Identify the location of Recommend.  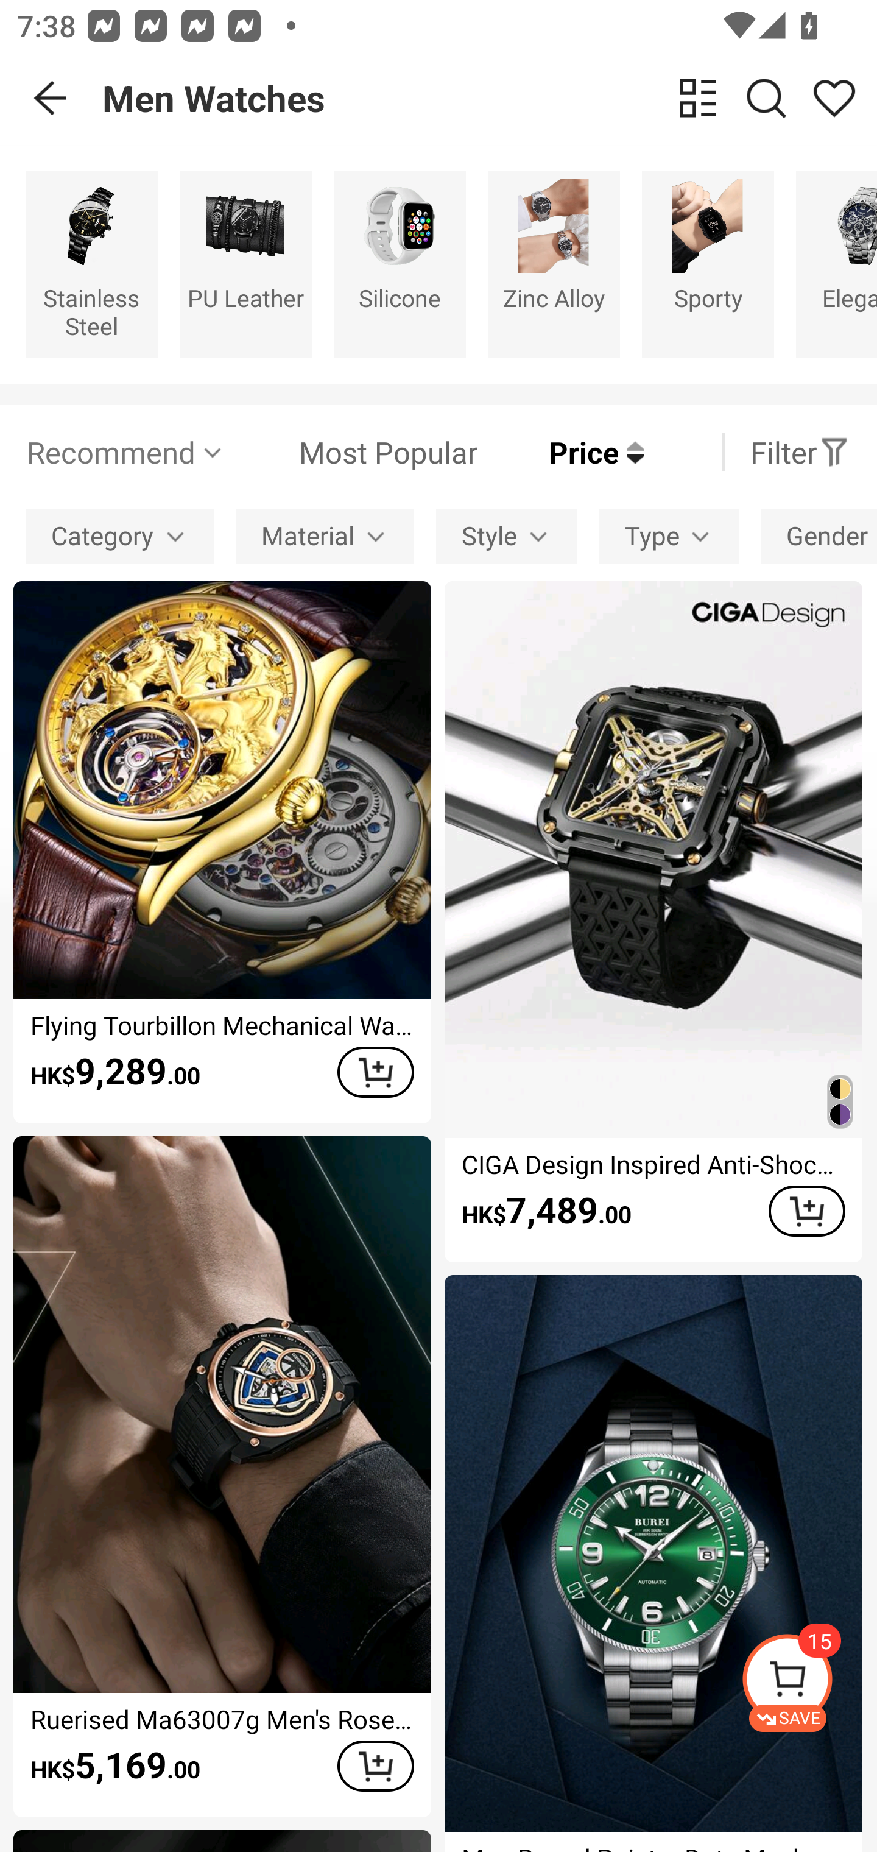
(125, 451).